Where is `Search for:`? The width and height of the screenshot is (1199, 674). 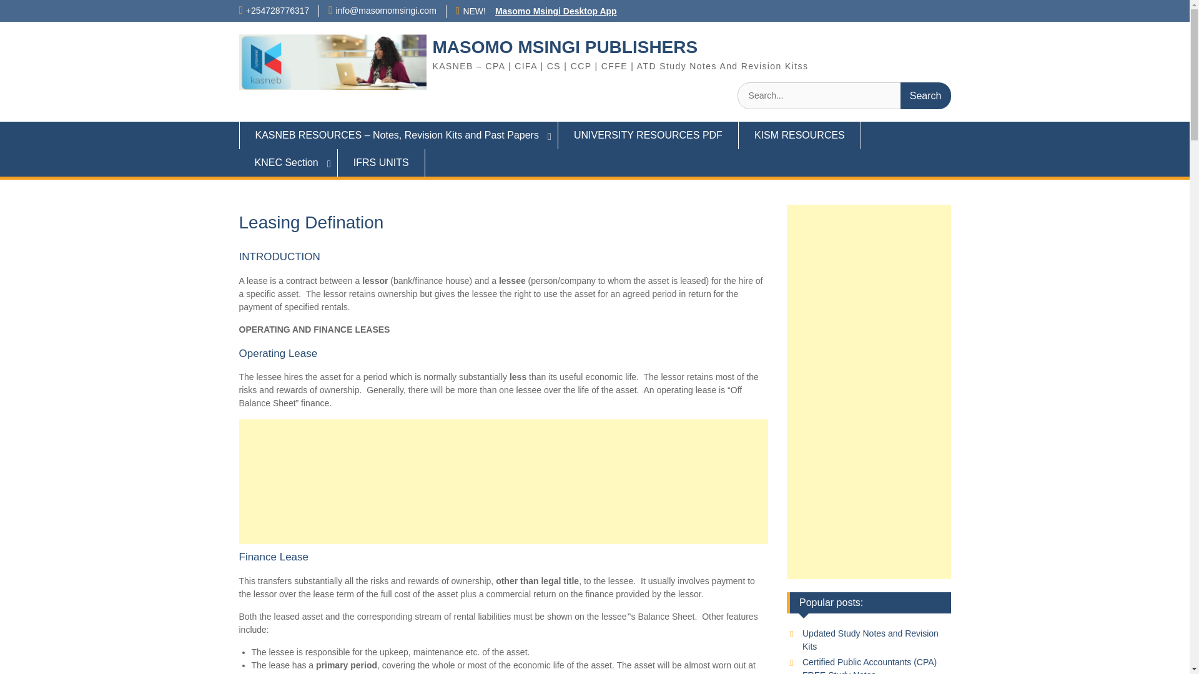
Search for: is located at coordinates (844, 95).